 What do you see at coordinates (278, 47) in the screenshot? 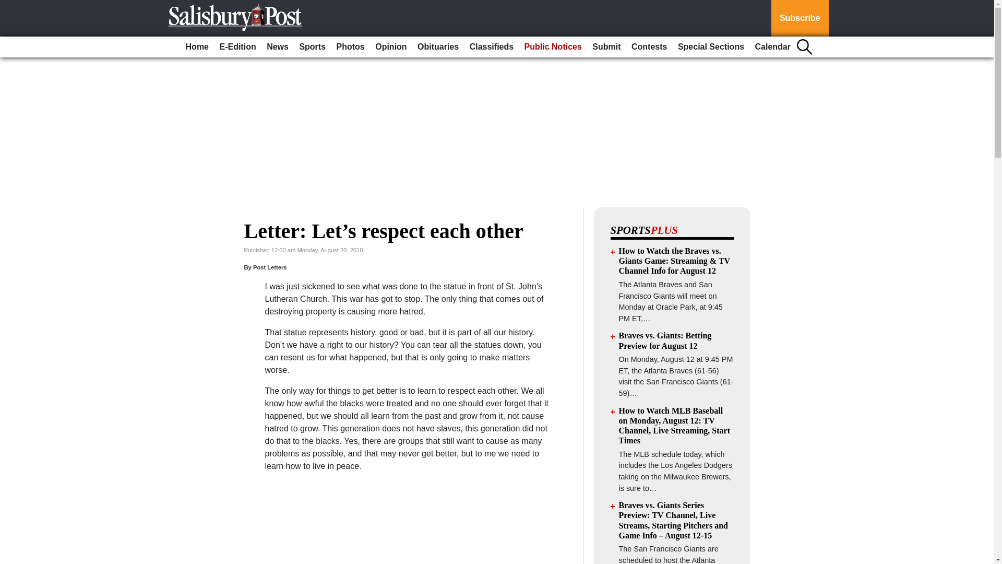
I see `News` at bounding box center [278, 47].